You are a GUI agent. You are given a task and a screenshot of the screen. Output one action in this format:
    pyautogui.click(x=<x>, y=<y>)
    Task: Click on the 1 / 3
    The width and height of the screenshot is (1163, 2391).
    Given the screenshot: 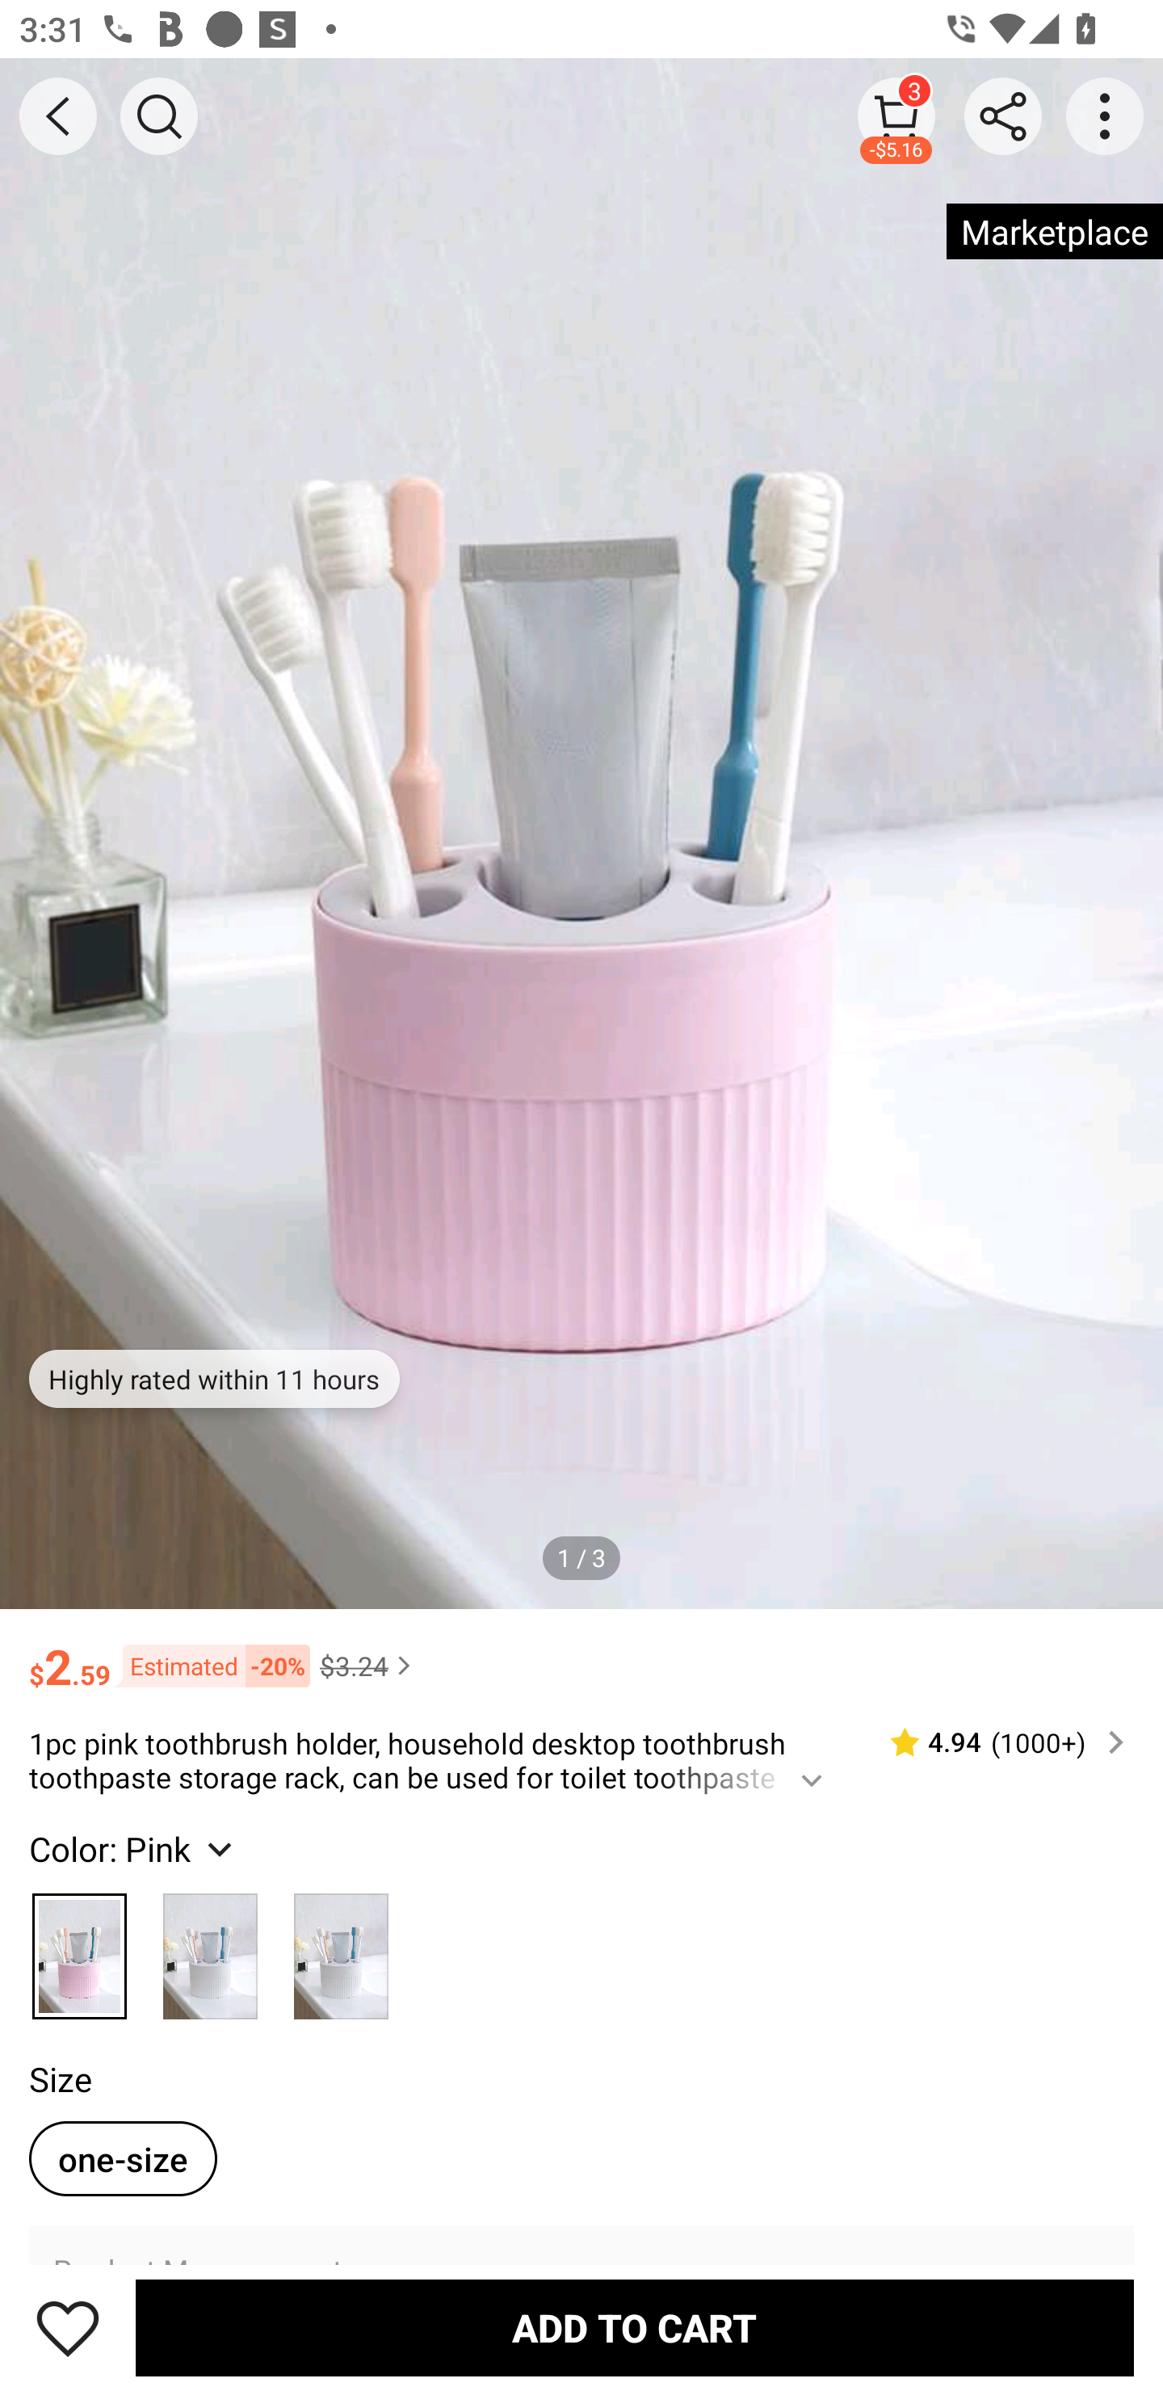 What is the action you would take?
    pyautogui.click(x=581, y=1557)
    